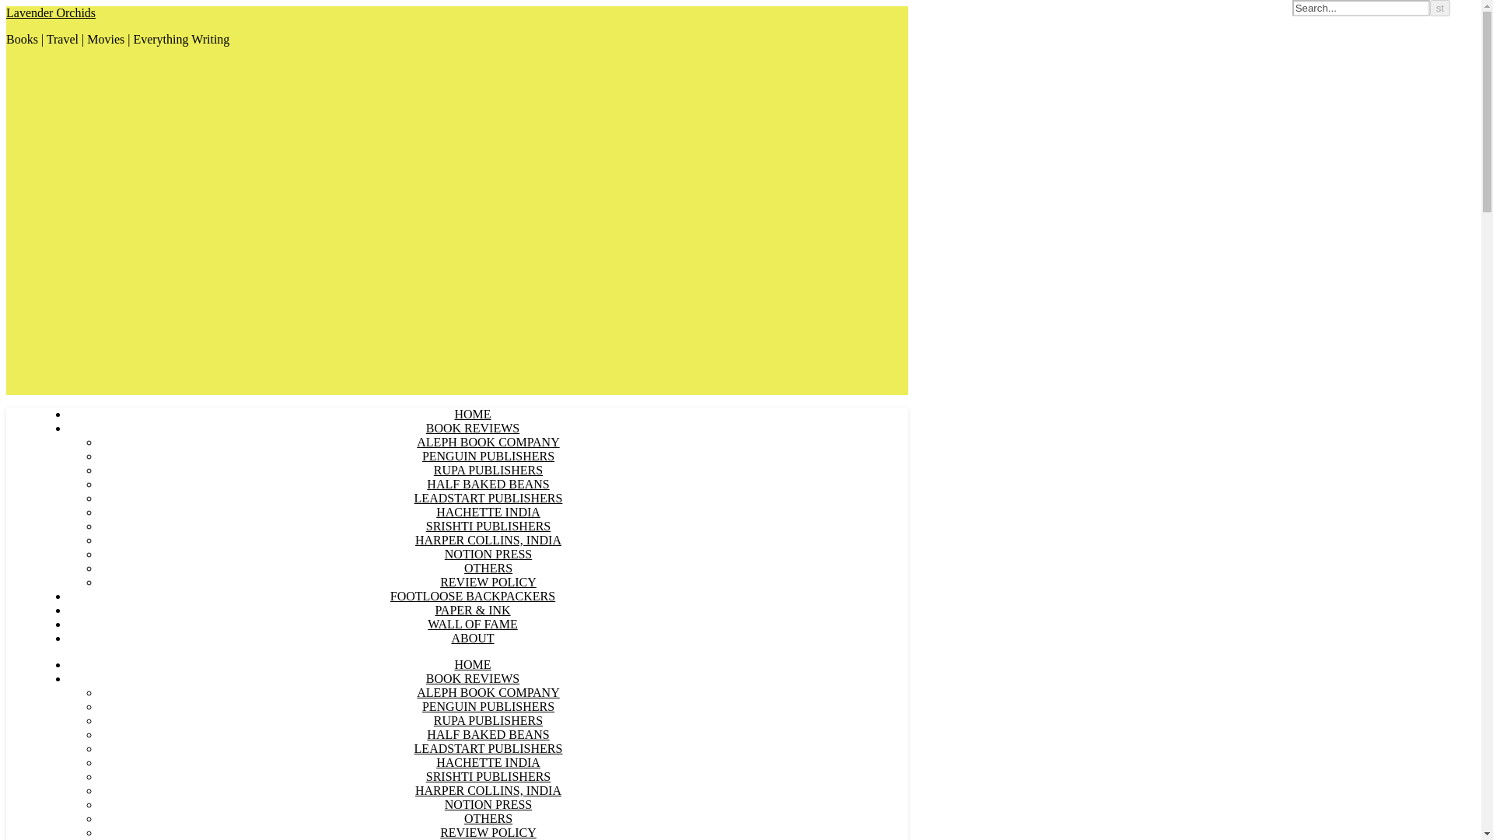 The image size is (1493, 840). Describe the element at coordinates (472, 414) in the screenshot. I see `HOME` at that location.